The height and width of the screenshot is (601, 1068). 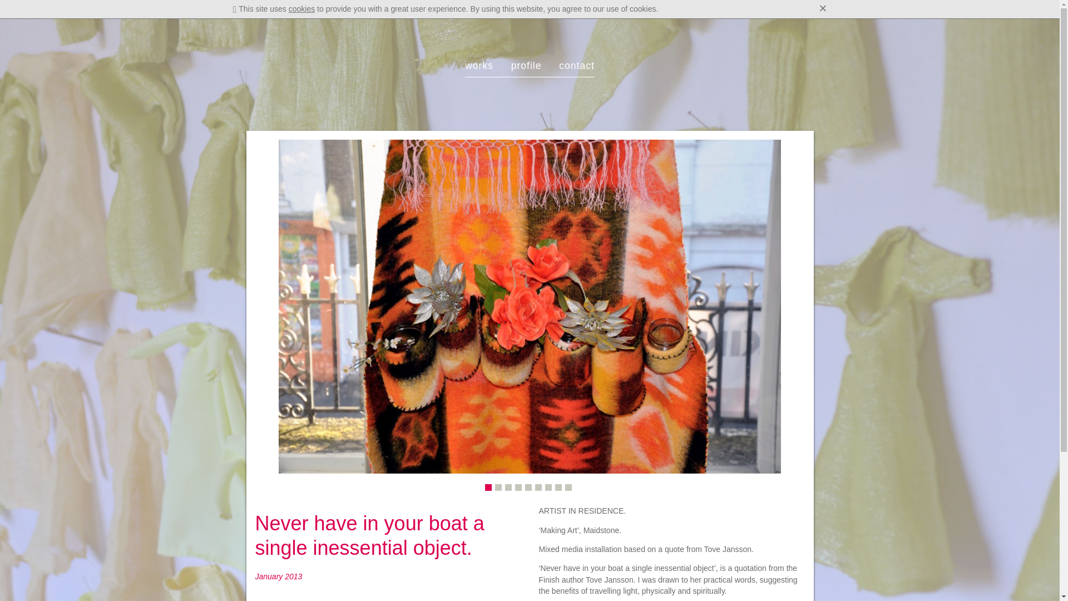 What do you see at coordinates (576, 66) in the screenshot?
I see `contact` at bounding box center [576, 66].